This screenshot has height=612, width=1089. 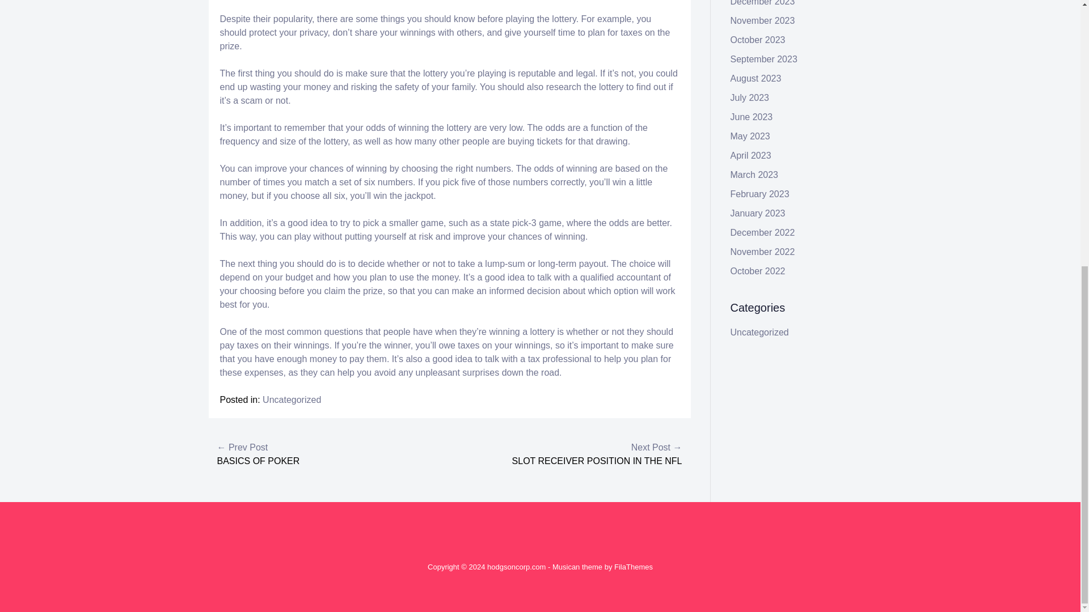 I want to click on July 2023, so click(x=750, y=97).